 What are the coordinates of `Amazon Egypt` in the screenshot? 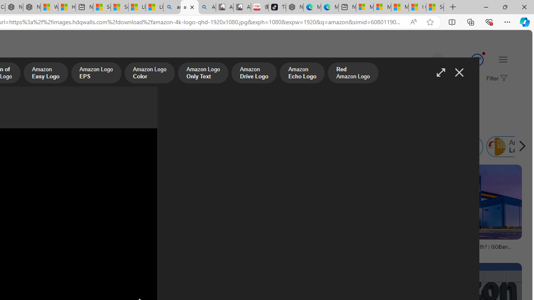 It's located at (376, 147).